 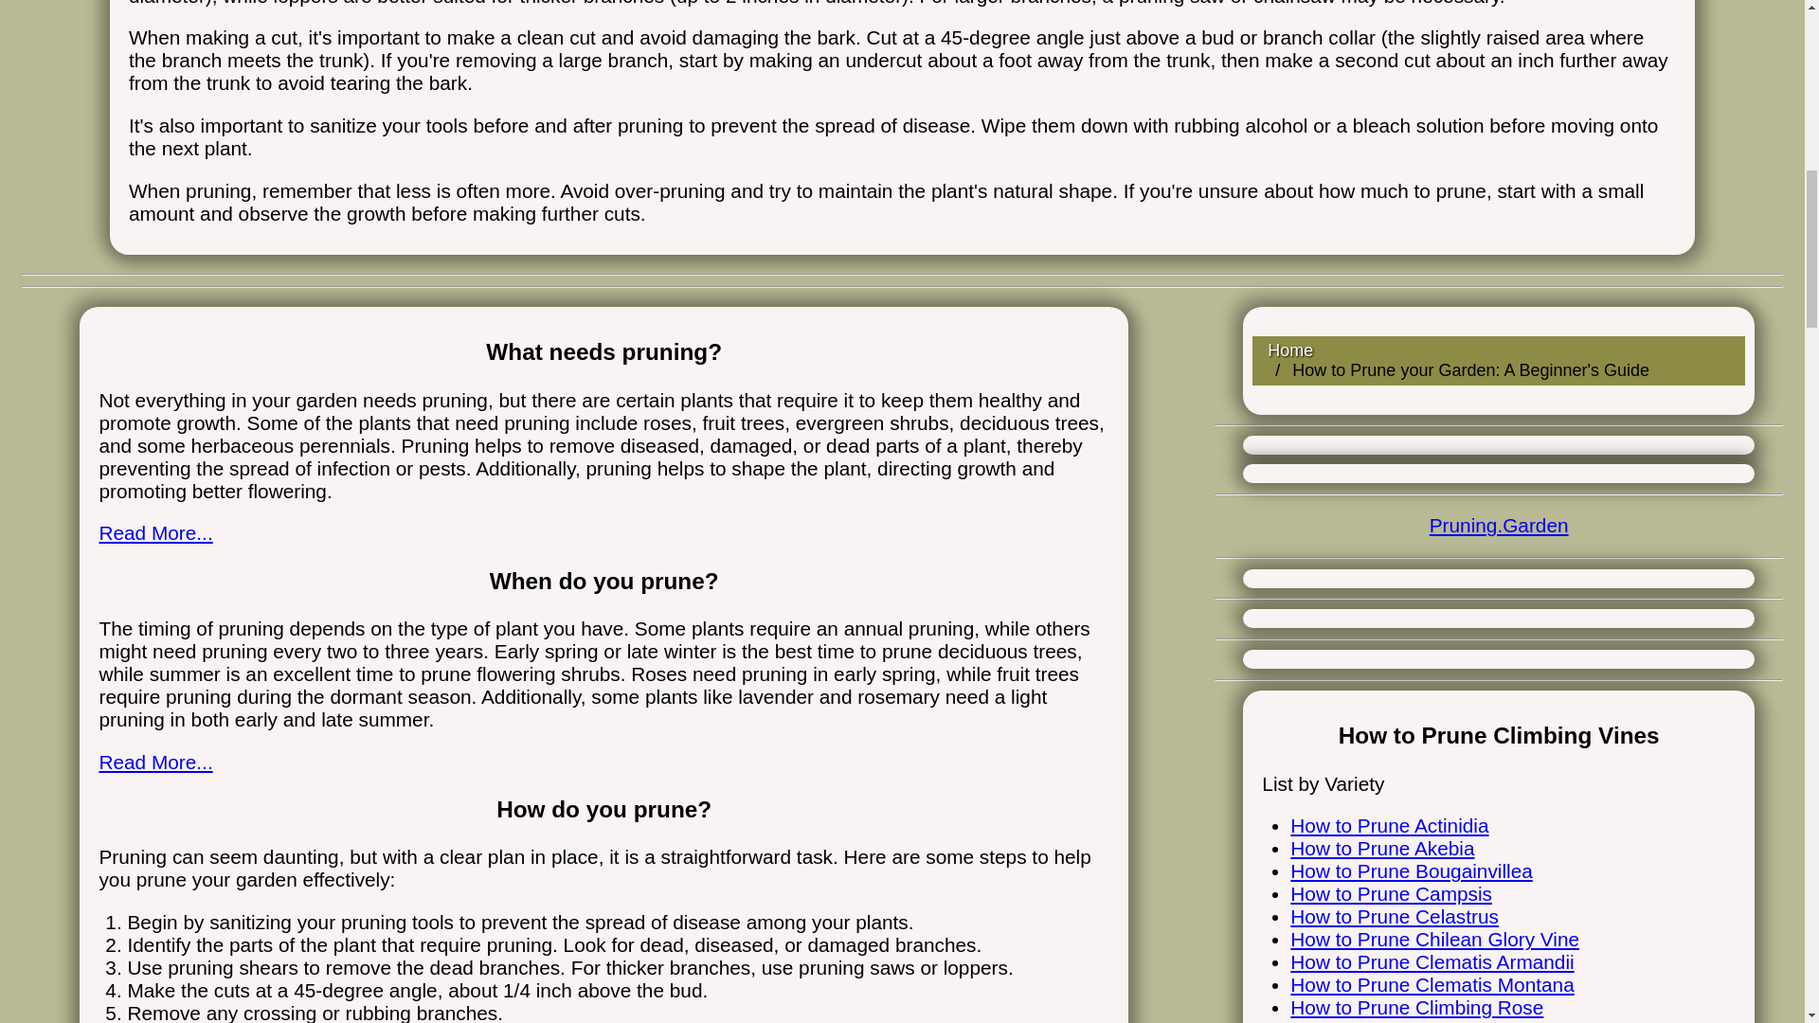 I want to click on Pruning.Garden, so click(x=1499, y=525).